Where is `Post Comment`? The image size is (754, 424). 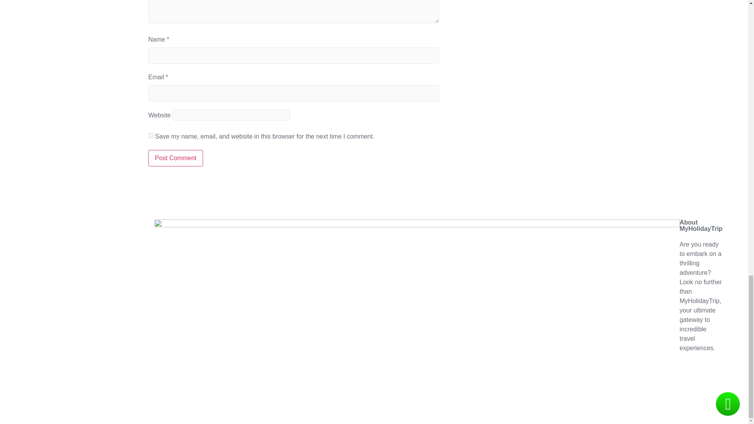
Post Comment is located at coordinates (176, 158).